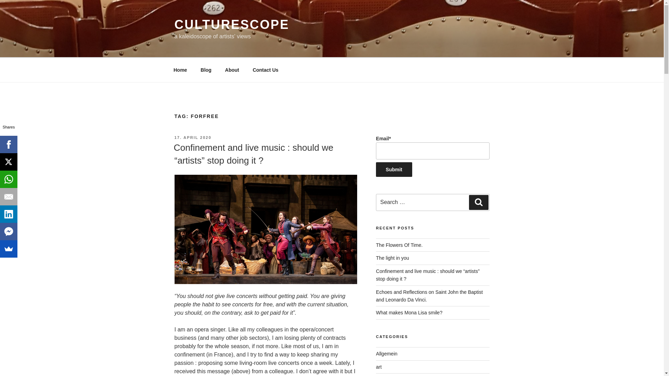 This screenshot has width=669, height=376. Describe the element at coordinates (8, 214) in the screenshot. I see `LinkedIn` at that location.